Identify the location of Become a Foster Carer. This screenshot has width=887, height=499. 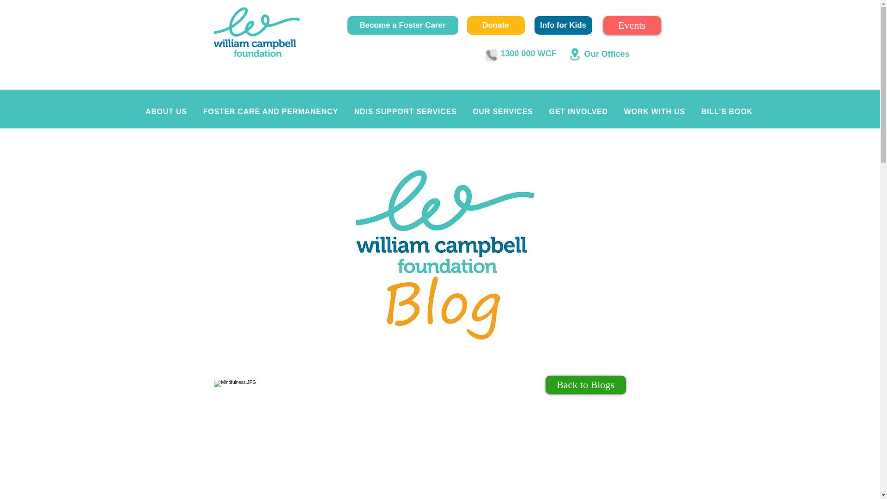
(403, 25).